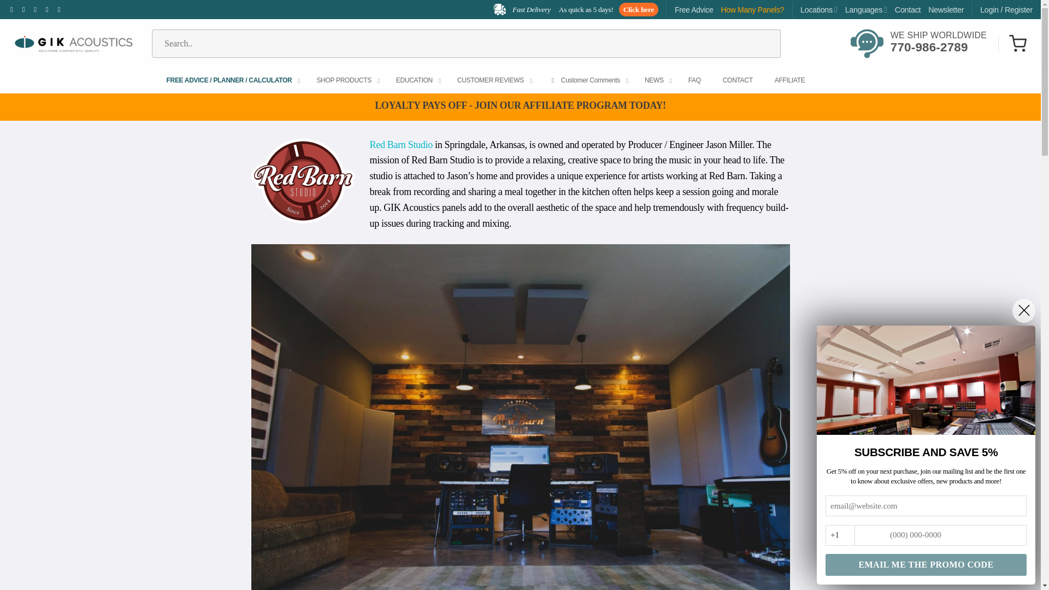  Describe the element at coordinates (636, 10) in the screenshot. I see `Click here` at that location.